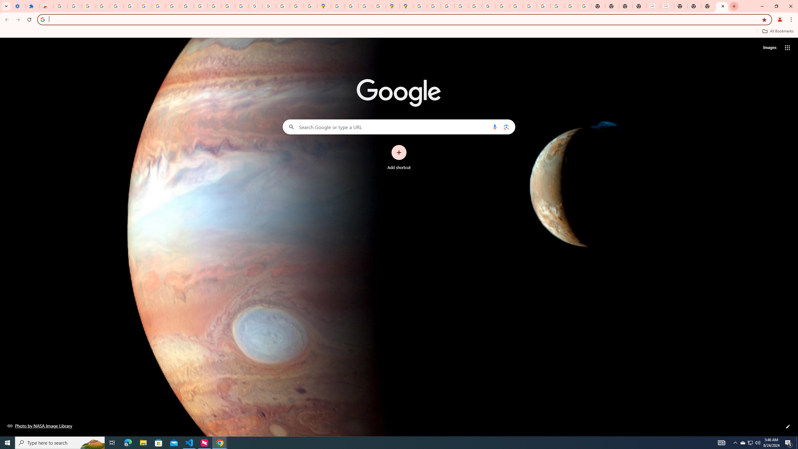 This screenshot has width=798, height=449. What do you see at coordinates (585, 6) in the screenshot?
I see `Google Images` at bounding box center [585, 6].